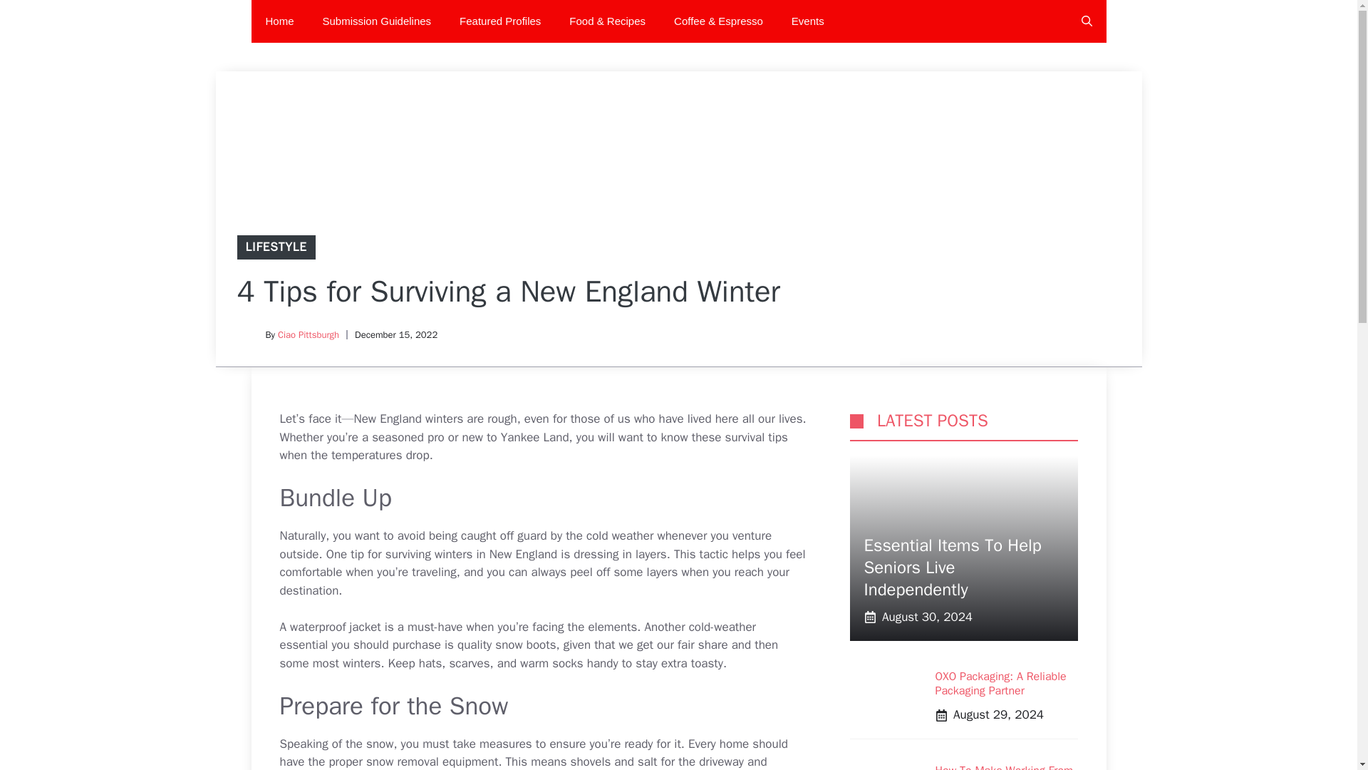 Image resolution: width=1368 pixels, height=770 pixels. Describe the element at coordinates (275, 247) in the screenshot. I see `LIFESTYLE` at that location.